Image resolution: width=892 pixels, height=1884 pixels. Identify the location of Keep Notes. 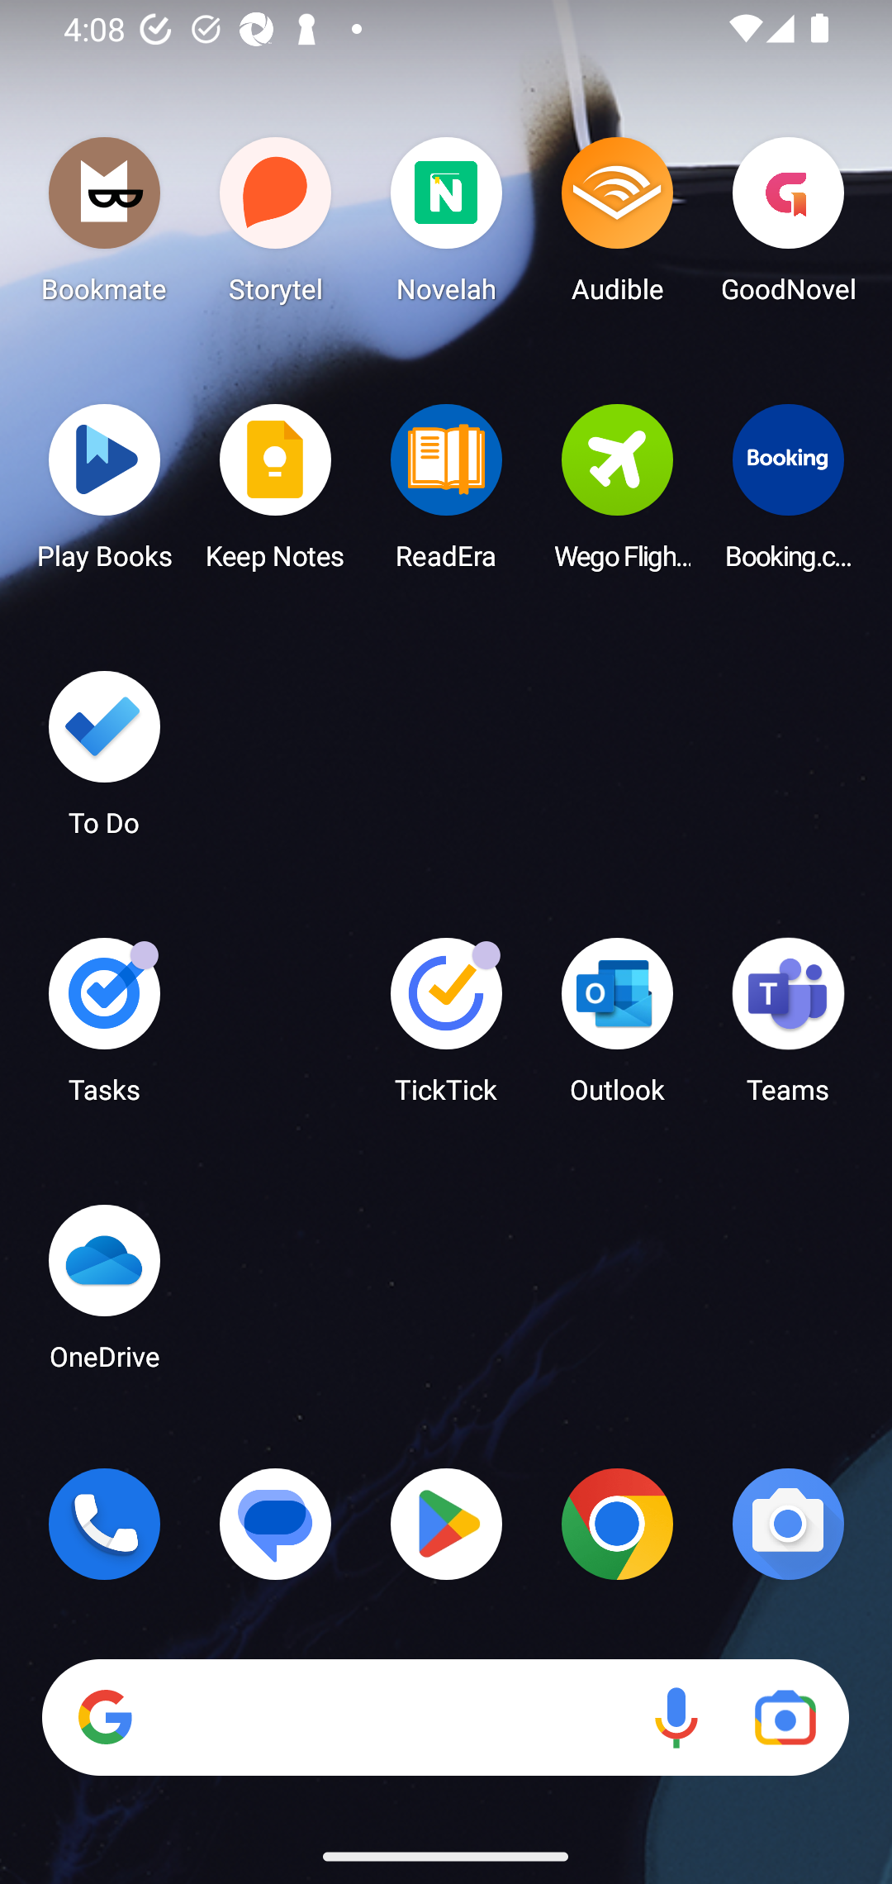
(276, 493).